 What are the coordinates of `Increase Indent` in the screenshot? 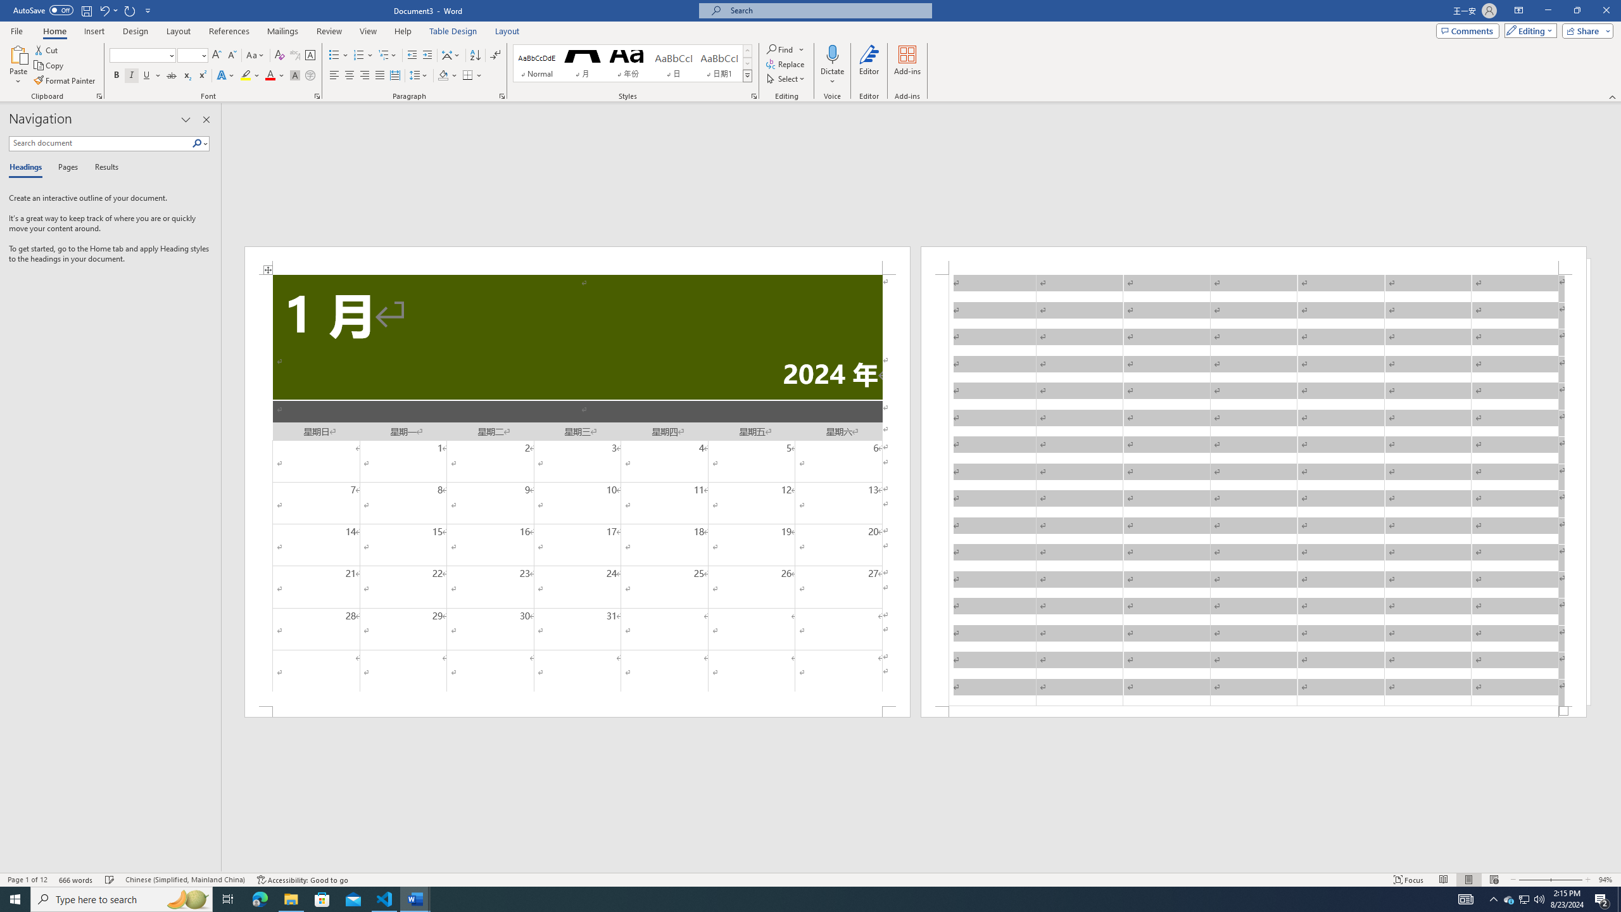 It's located at (427, 56).